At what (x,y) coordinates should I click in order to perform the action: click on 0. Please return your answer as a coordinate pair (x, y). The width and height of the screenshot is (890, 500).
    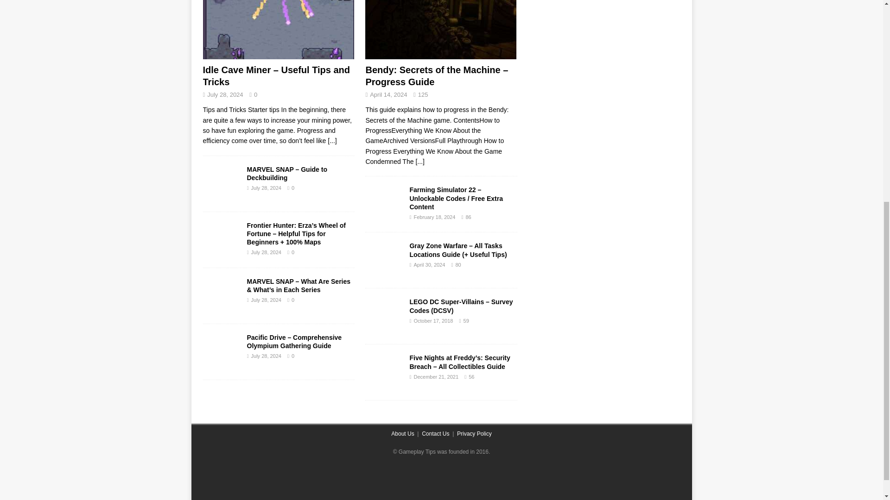
    Looking at the image, I should click on (255, 94).